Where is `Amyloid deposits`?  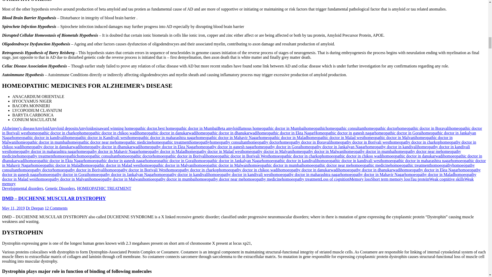
Amyloid deposits is located at coordinates (64, 128).